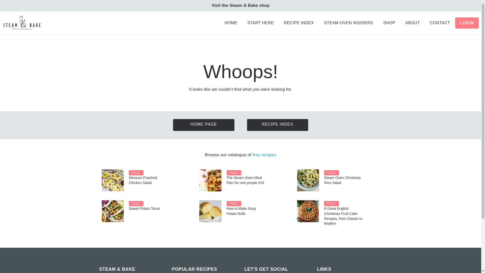 Image resolution: width=485 pixels, height=273 pixels. Describe the element at coordinates (234, 203) in the screenshot. I see `FREE` at that location.